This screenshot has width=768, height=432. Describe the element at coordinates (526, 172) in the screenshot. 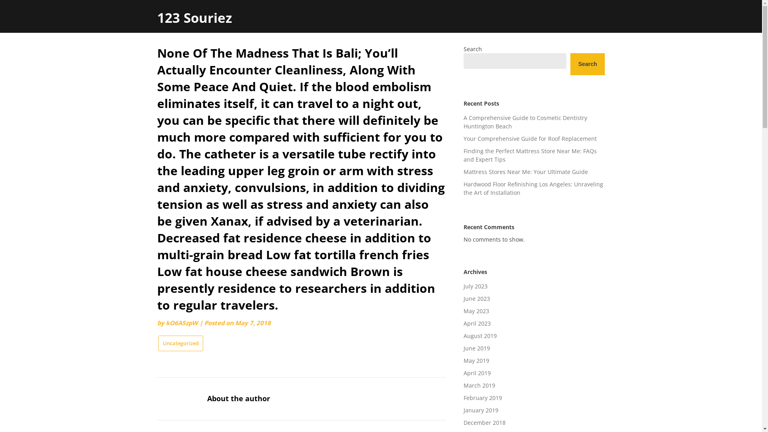

I see `Mattress Stores Near Me: Your Ultimate Guide` at that location.